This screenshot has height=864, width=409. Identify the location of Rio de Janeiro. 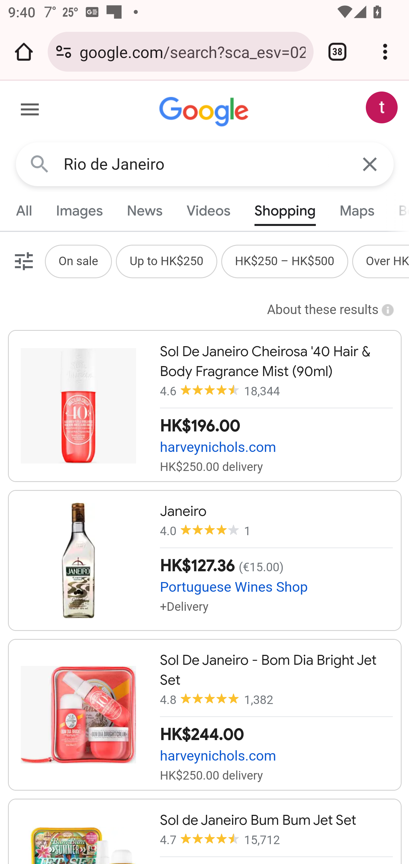
(205, 164).